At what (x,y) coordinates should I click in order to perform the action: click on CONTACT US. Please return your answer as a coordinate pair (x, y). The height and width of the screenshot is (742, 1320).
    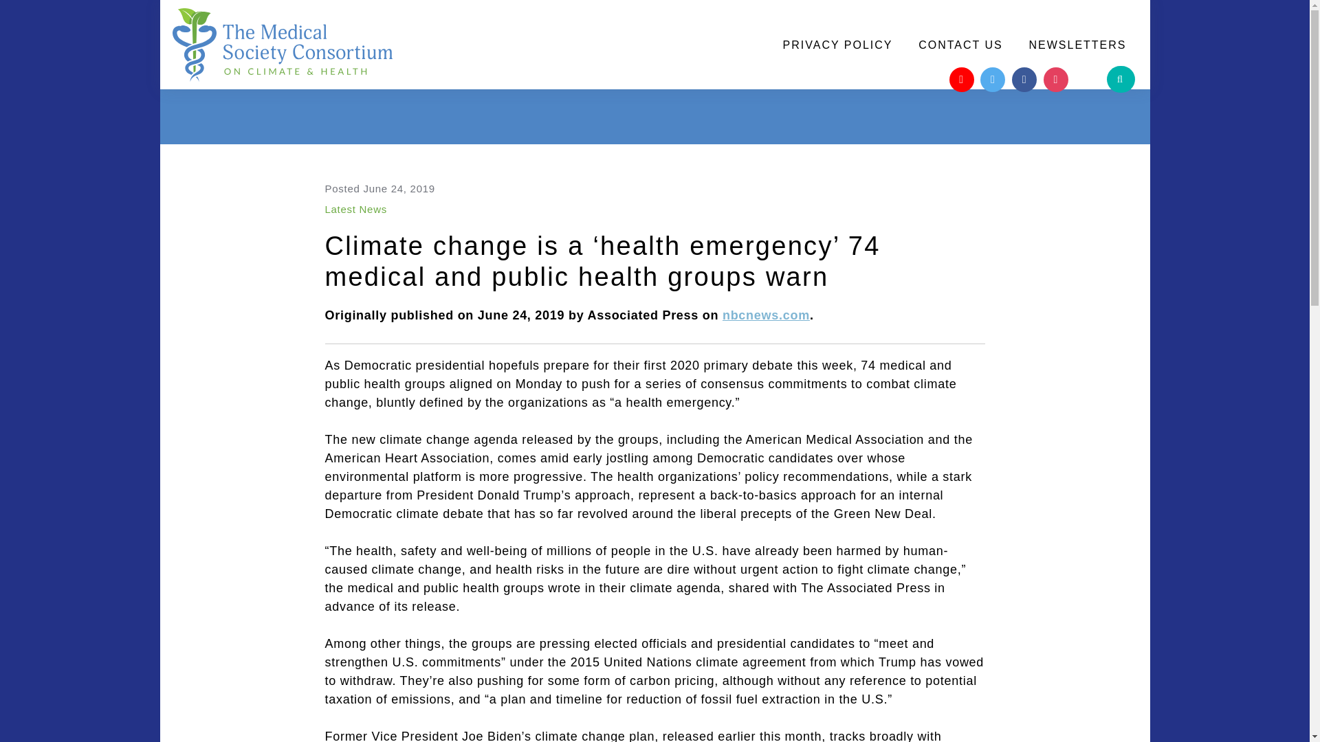
    Looking at the image, I should click on (960, 45).